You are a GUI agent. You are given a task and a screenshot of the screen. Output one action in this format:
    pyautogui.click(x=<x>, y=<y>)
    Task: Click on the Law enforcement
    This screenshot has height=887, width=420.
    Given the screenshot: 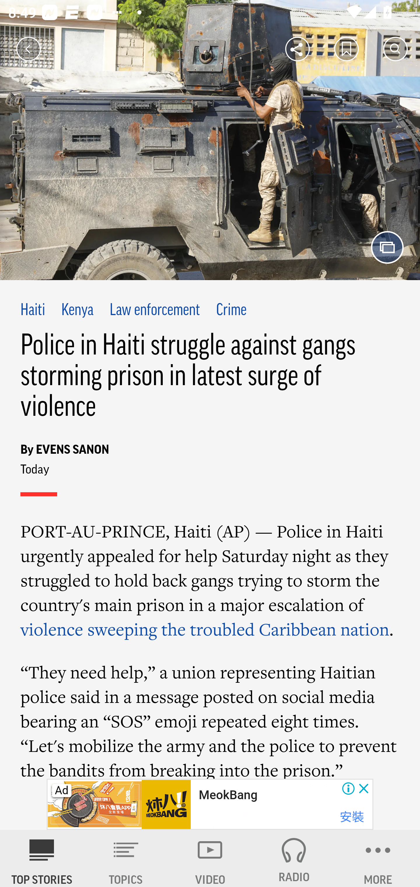 What is the action you would take?
    pyautogui.click(x=155, y=311)
    